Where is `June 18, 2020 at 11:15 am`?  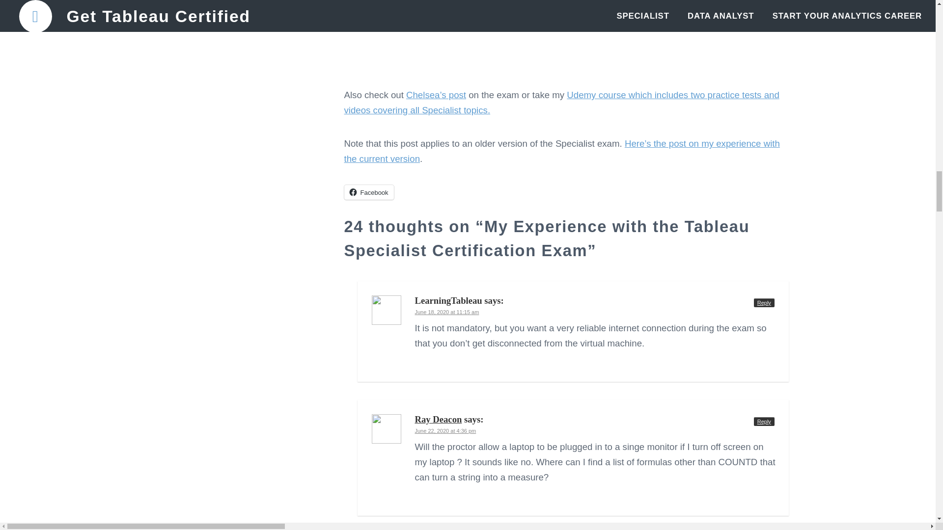 June 18, 2020 at 11:15 am is located at coordinates (447, 312).